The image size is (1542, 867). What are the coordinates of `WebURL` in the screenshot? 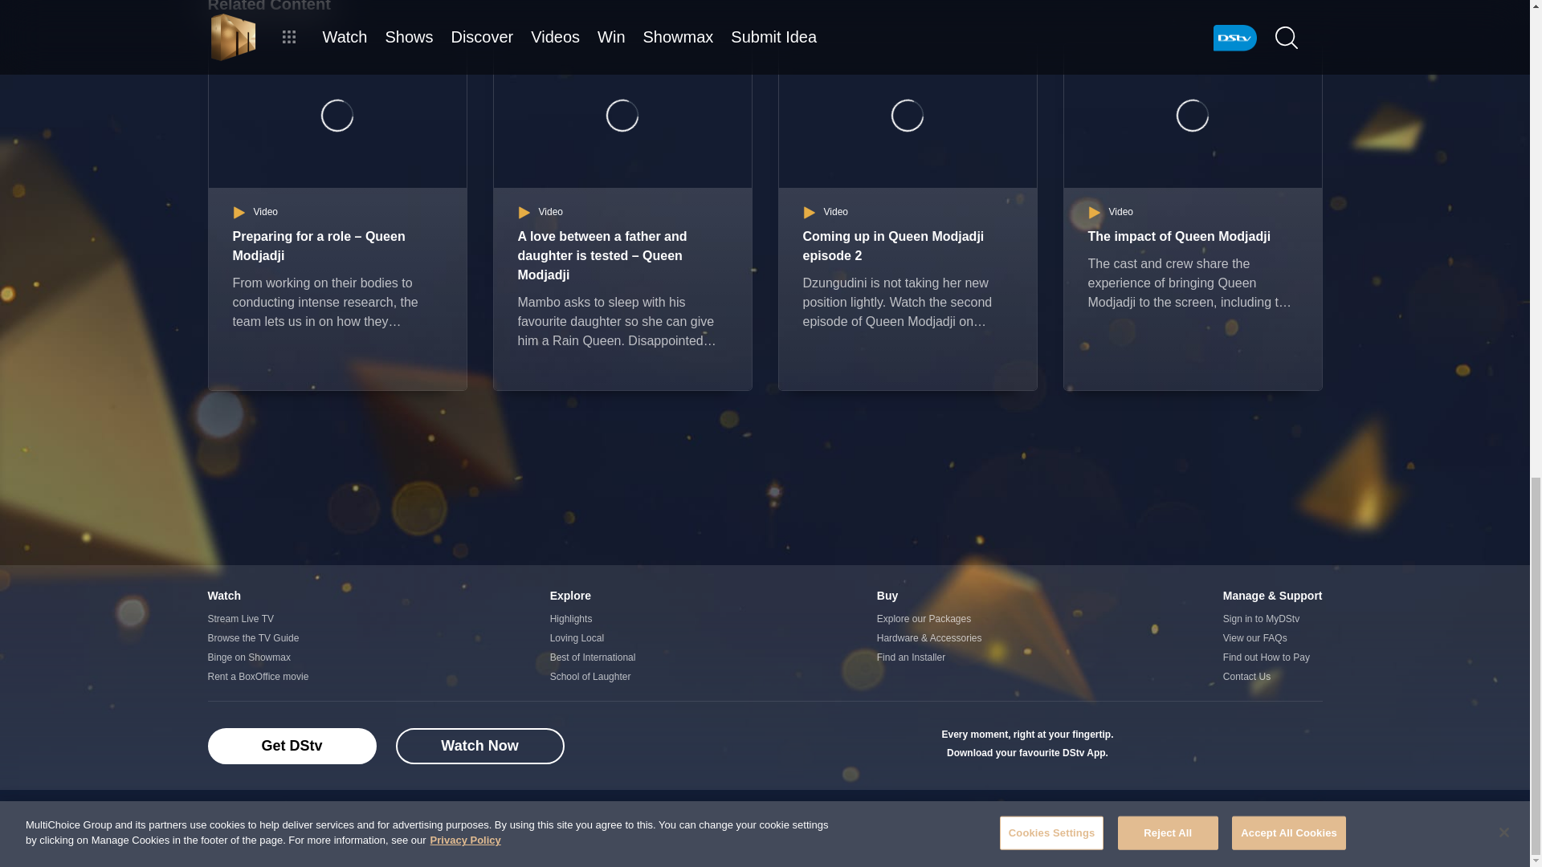 It's located at (1250, 745).